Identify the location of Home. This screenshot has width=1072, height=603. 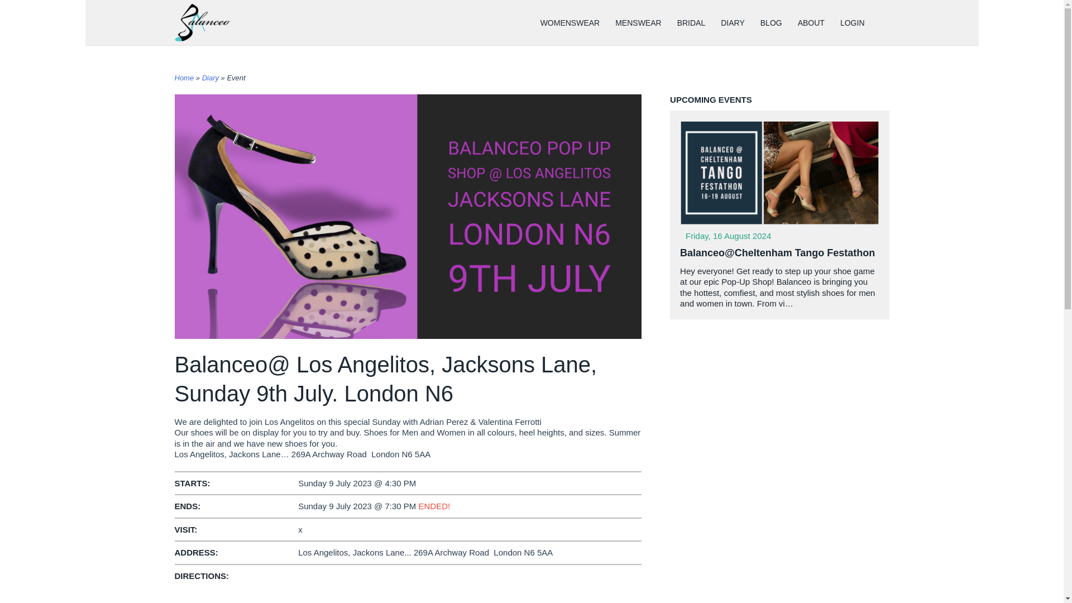
(184, 77).